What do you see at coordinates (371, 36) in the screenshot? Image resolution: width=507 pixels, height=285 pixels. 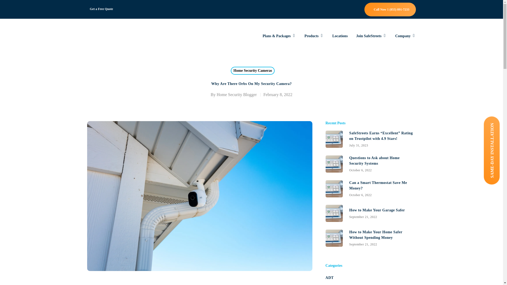 I see `Join SafeStreets` at bounding box center [371, 36].